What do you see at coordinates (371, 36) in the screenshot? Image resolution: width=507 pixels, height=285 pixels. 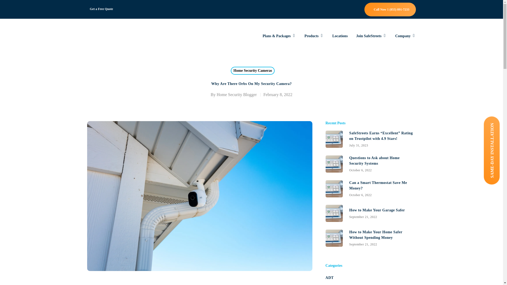 I see `Join SafeStreets` at bounding box center [371, 36].